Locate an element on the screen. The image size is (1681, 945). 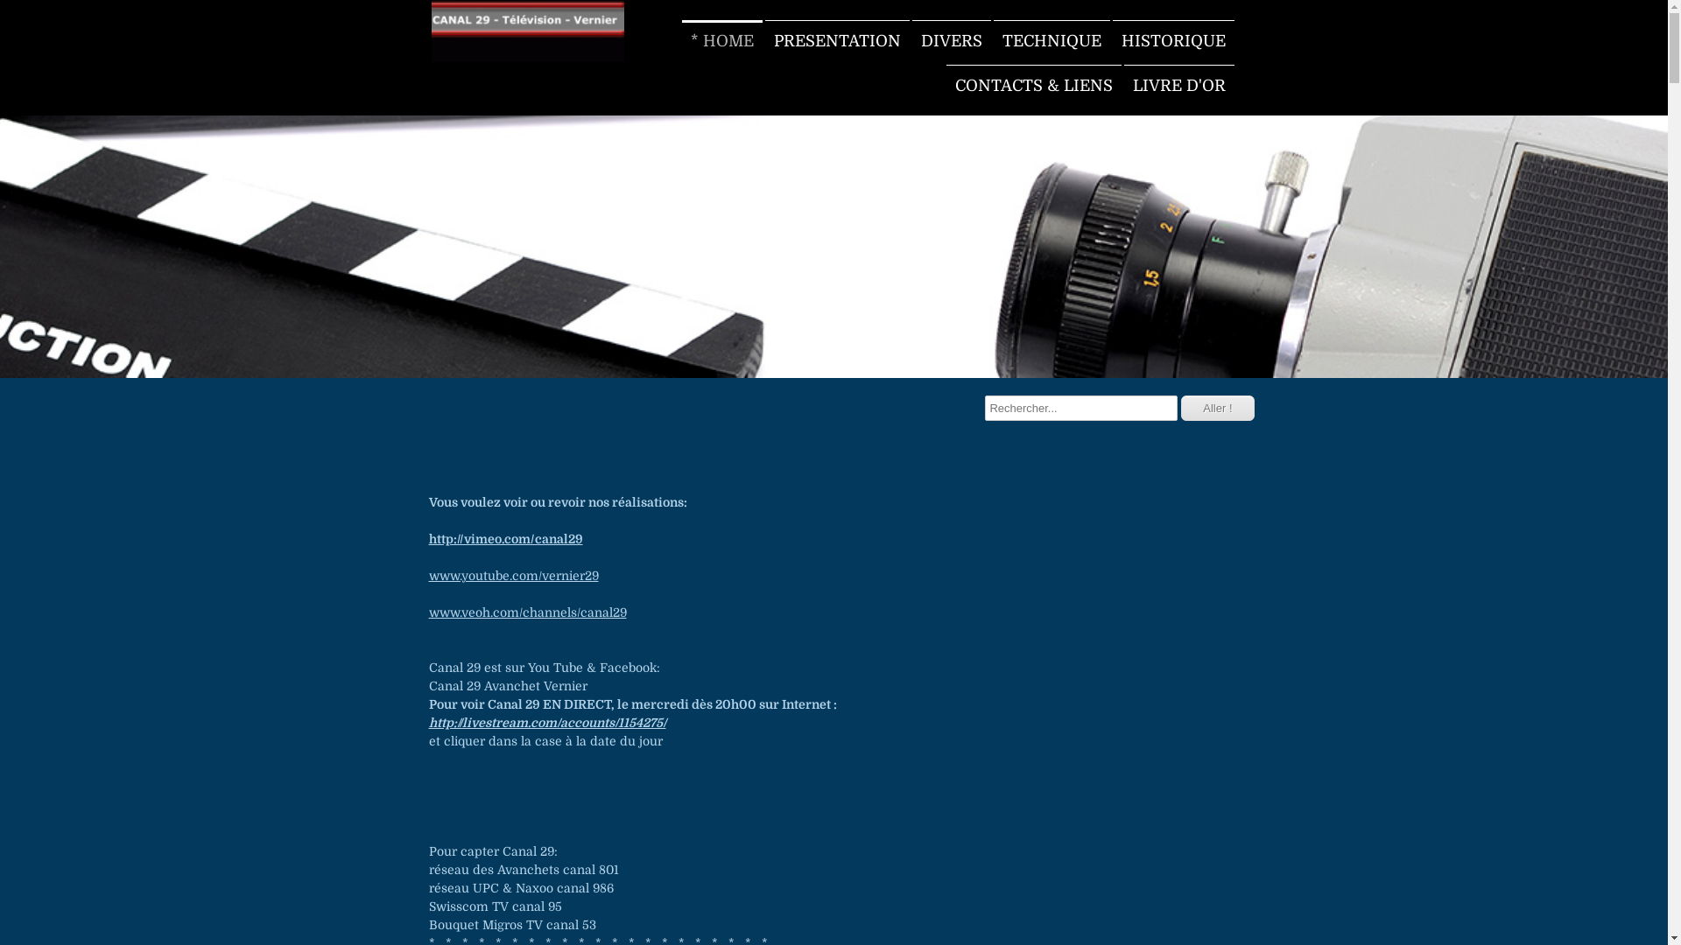
CONTACTS & LIENS is located at coordinates (1033, 86).